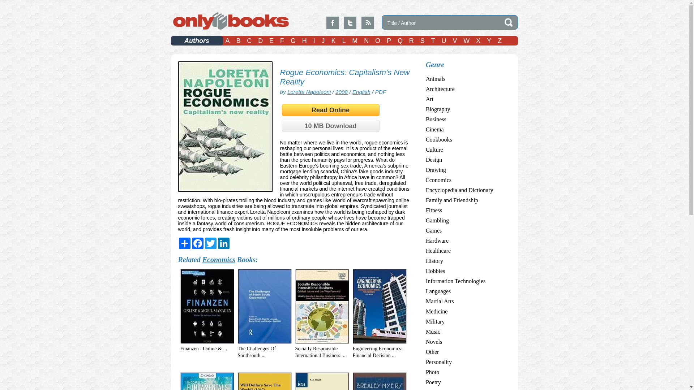  Describe the element at coordinates (309, 92) in the screenshot. I see `More Books by Loretta Napoleoni` at that location.